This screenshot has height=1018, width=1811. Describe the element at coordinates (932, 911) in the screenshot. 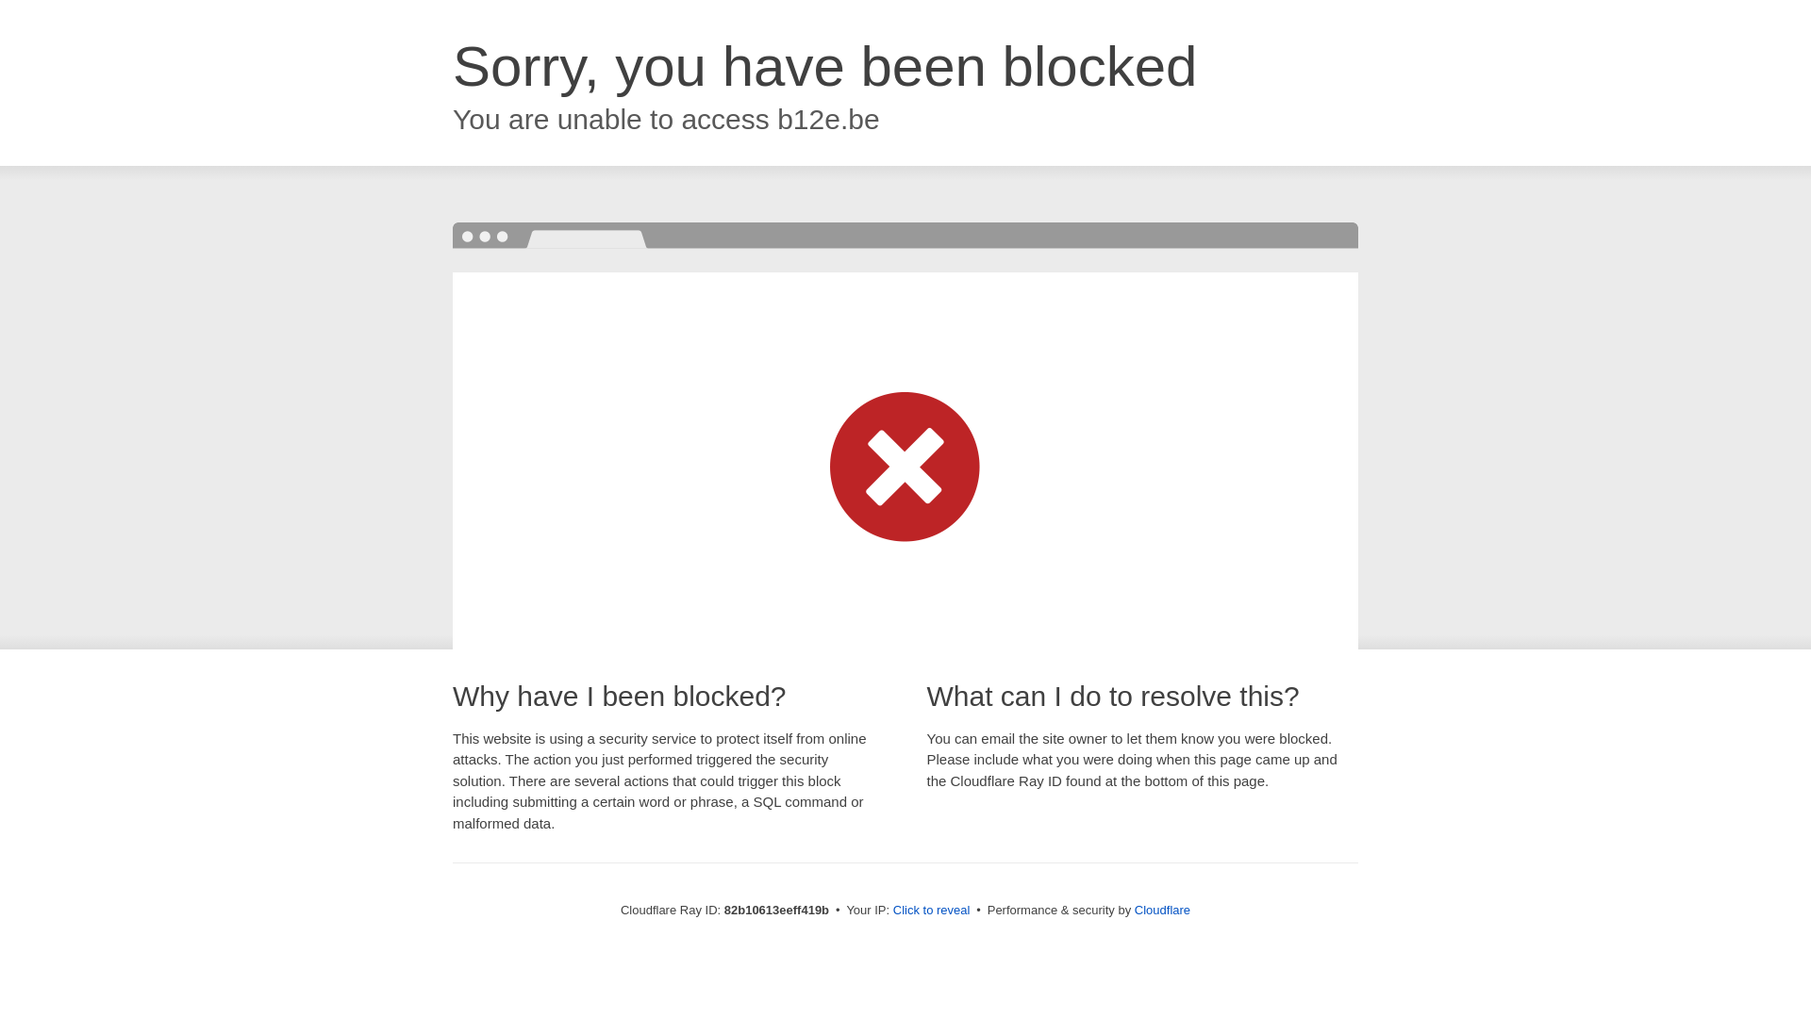

I see `Click to reveal` at that location.